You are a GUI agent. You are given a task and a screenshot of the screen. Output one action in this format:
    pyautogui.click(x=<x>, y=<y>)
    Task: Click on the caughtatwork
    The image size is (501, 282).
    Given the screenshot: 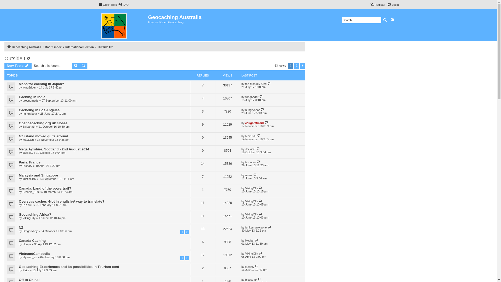 What is the action you would take?
    pyautogui.click(x=255, y=123)
    